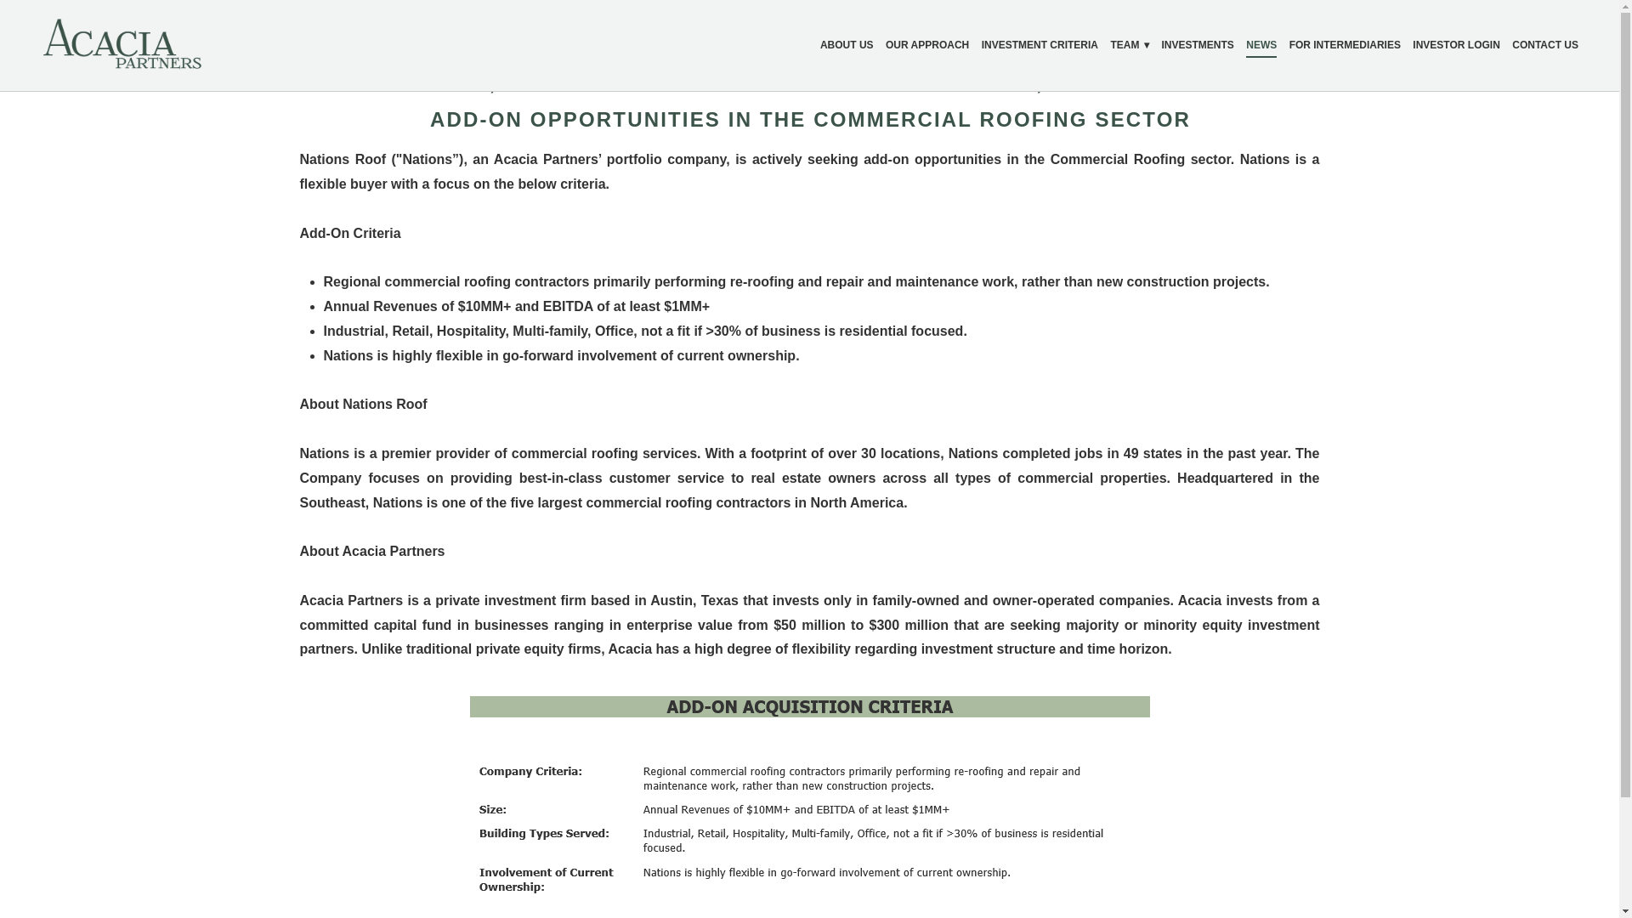 This screenshot has width=1632, height=918. I want to click on CONTACT US, so click(1545, 45).